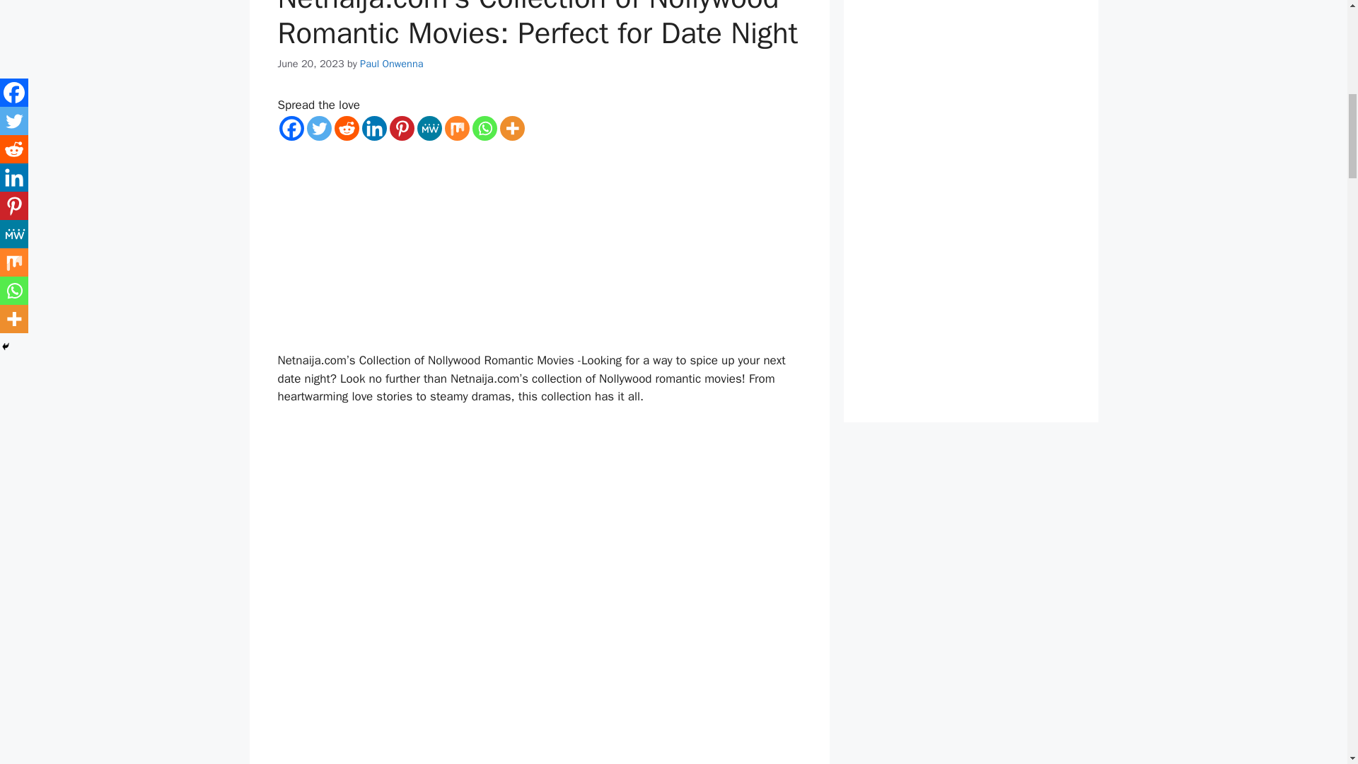 The image size is (1358, 764). Describe the element at coordinates (318, 128) in the screenshot. I see `Twitter` at that location.